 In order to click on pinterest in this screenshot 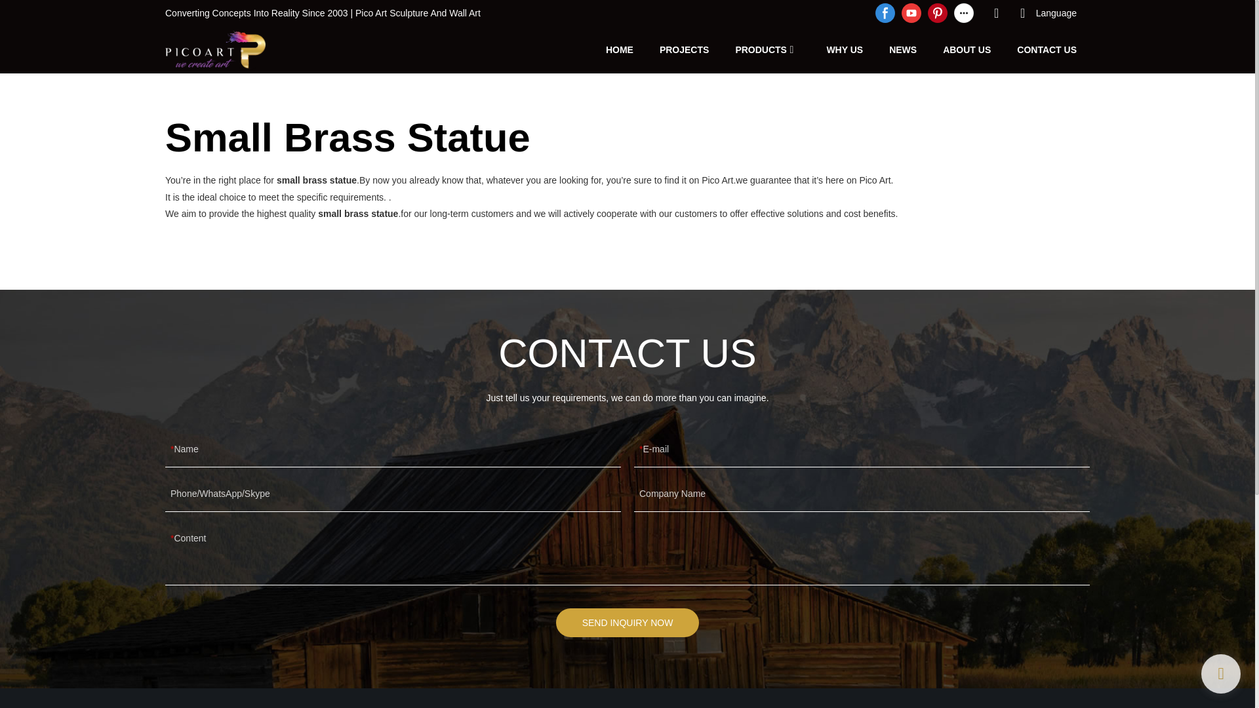, I will do `click(937, 13)`.